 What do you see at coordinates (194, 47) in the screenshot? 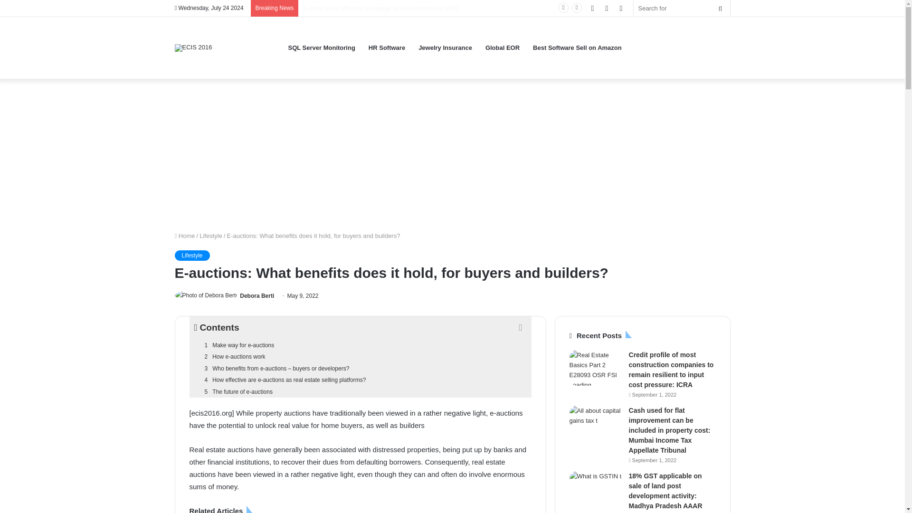
I see `ECIS 2016` at bounding box center [194, 47].